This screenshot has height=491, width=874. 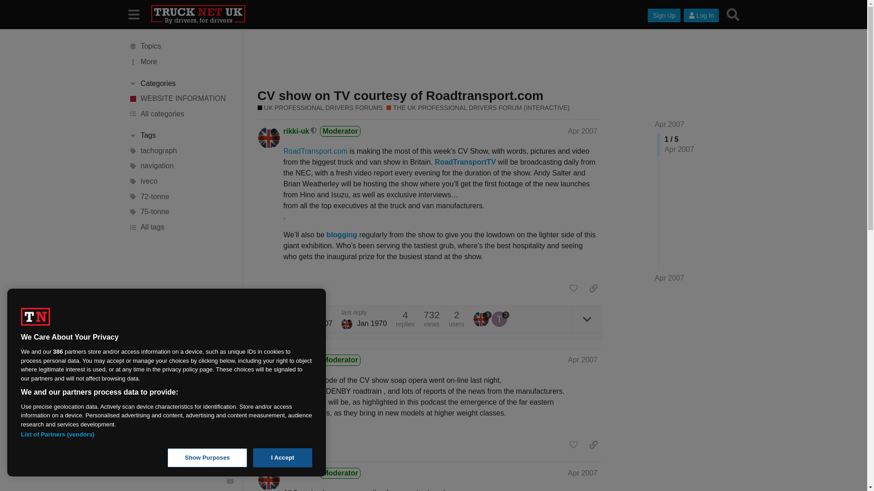 What do you see at coordinates (733, 14) in the screenshot?
I see `Search` at bounding box center [733, 14].